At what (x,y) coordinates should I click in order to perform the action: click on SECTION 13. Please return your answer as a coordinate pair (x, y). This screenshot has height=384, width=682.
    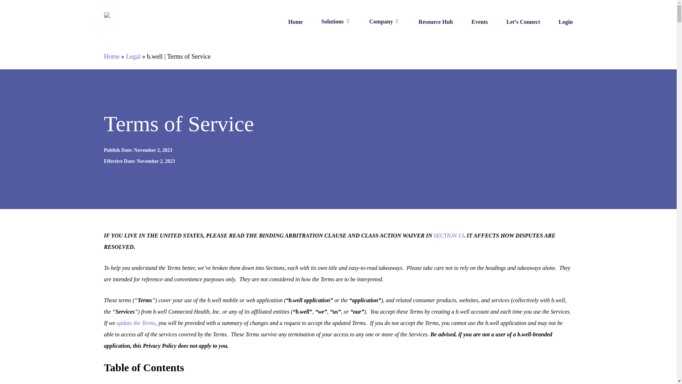
    Looking at the image, I should click on (449, 235).